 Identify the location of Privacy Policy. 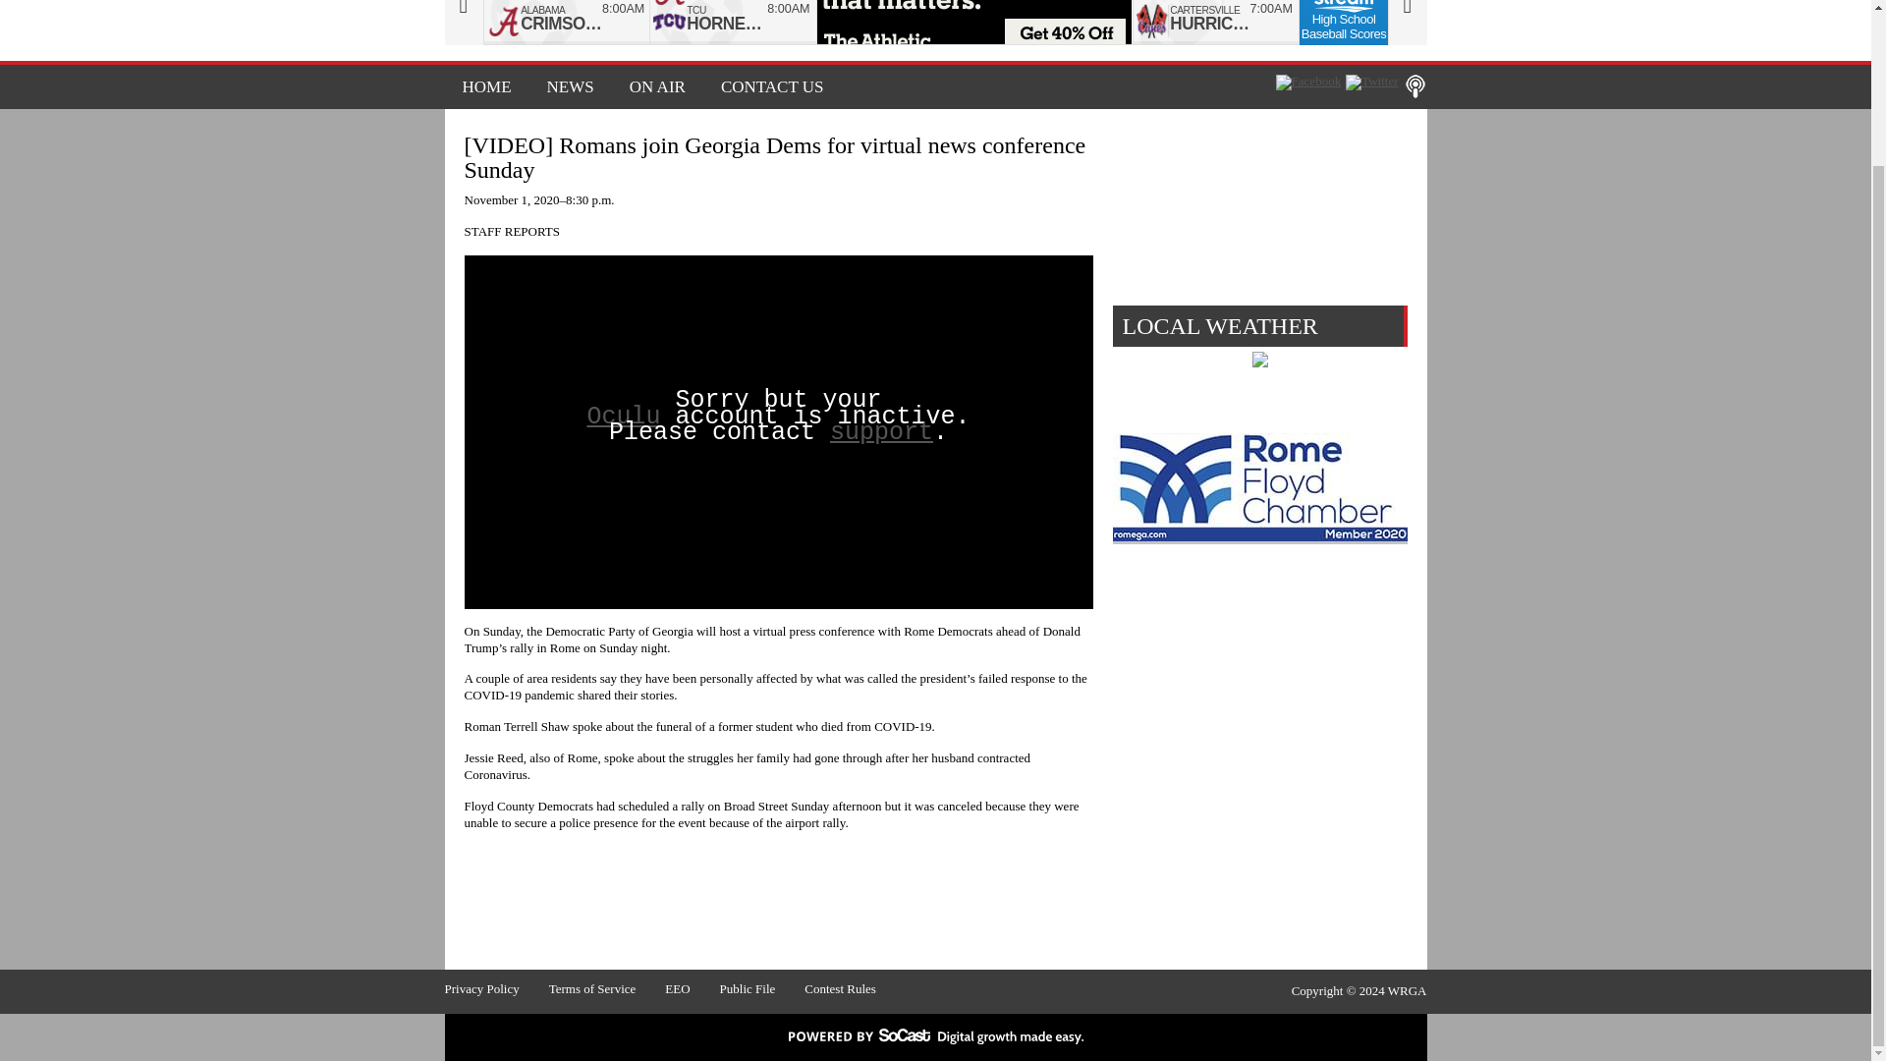
(495, 988).